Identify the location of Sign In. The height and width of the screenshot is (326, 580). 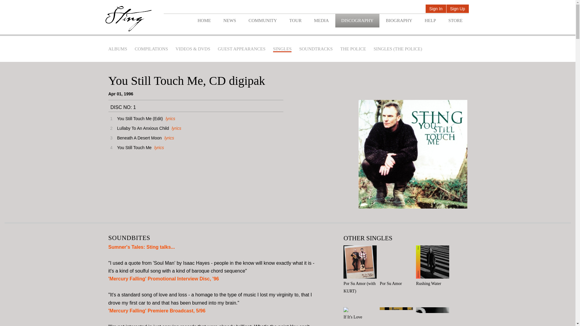
(436, 9).